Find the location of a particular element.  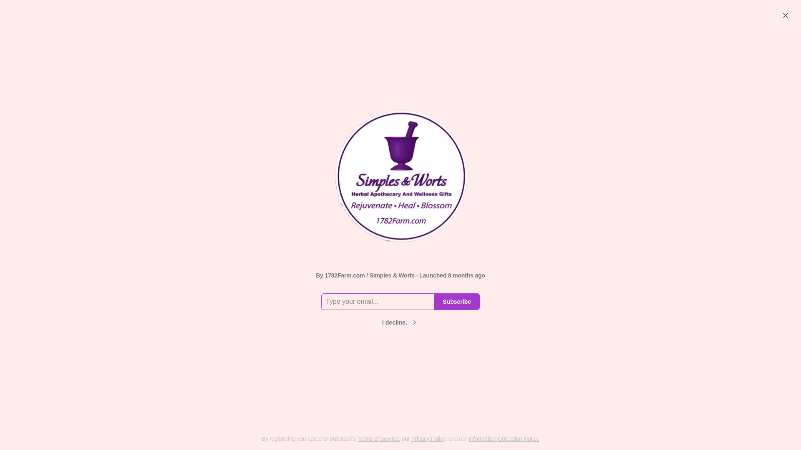

Episode #1 About Our Channel is located at coordinates (600, 317).